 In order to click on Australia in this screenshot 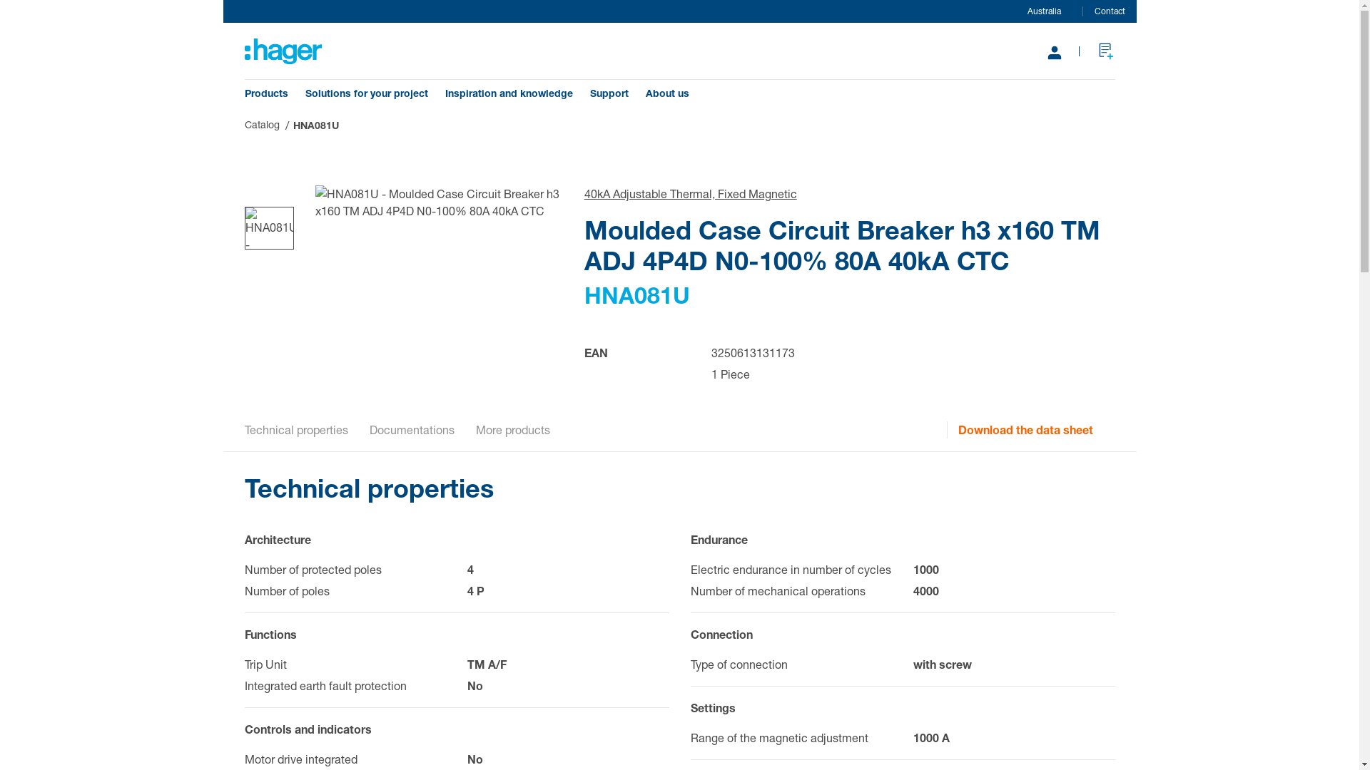, I will do `click(1036, 11)`.